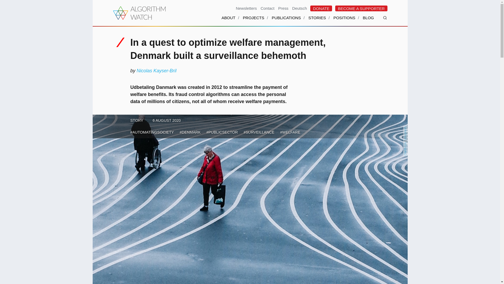  Describe the element at coordinates (344, 21) in the screenshot. I see `POSITIONS` at that location.